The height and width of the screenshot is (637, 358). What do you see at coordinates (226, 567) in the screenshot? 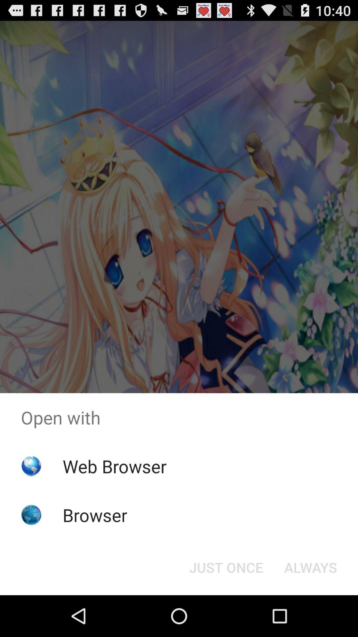
I see `launch the icon below open with icon` at bounding box center [226, 567].